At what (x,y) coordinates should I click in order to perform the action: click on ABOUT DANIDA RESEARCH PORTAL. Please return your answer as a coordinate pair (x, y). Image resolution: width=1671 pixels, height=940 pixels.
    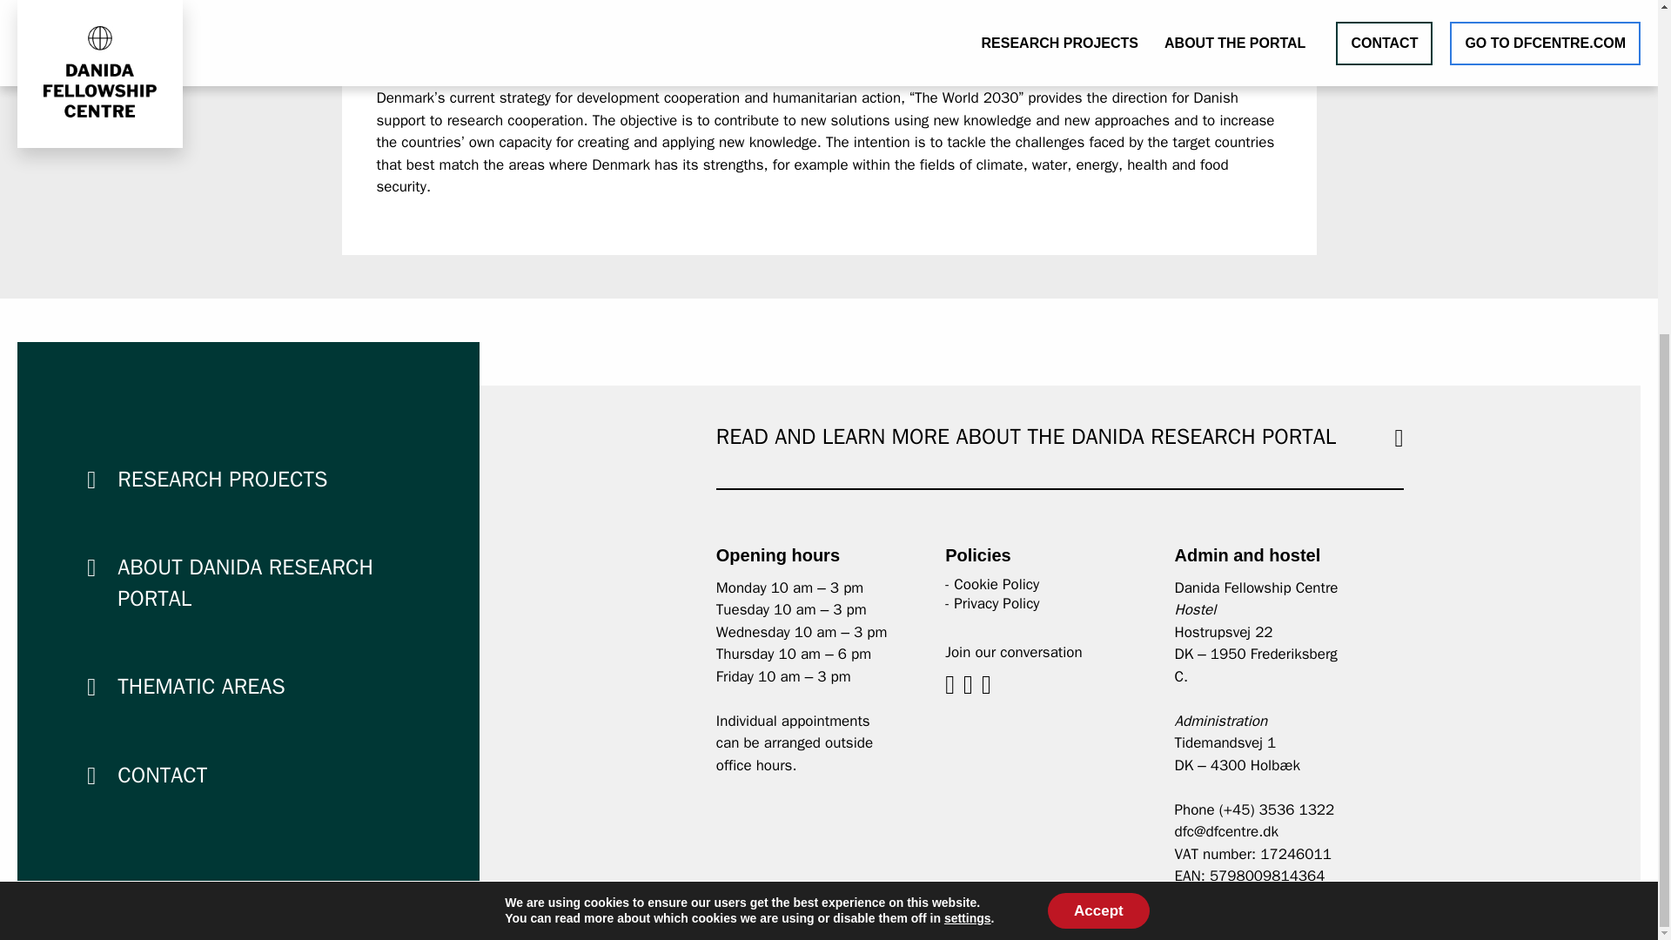
    Looking at the image, I should click on (245, 583).